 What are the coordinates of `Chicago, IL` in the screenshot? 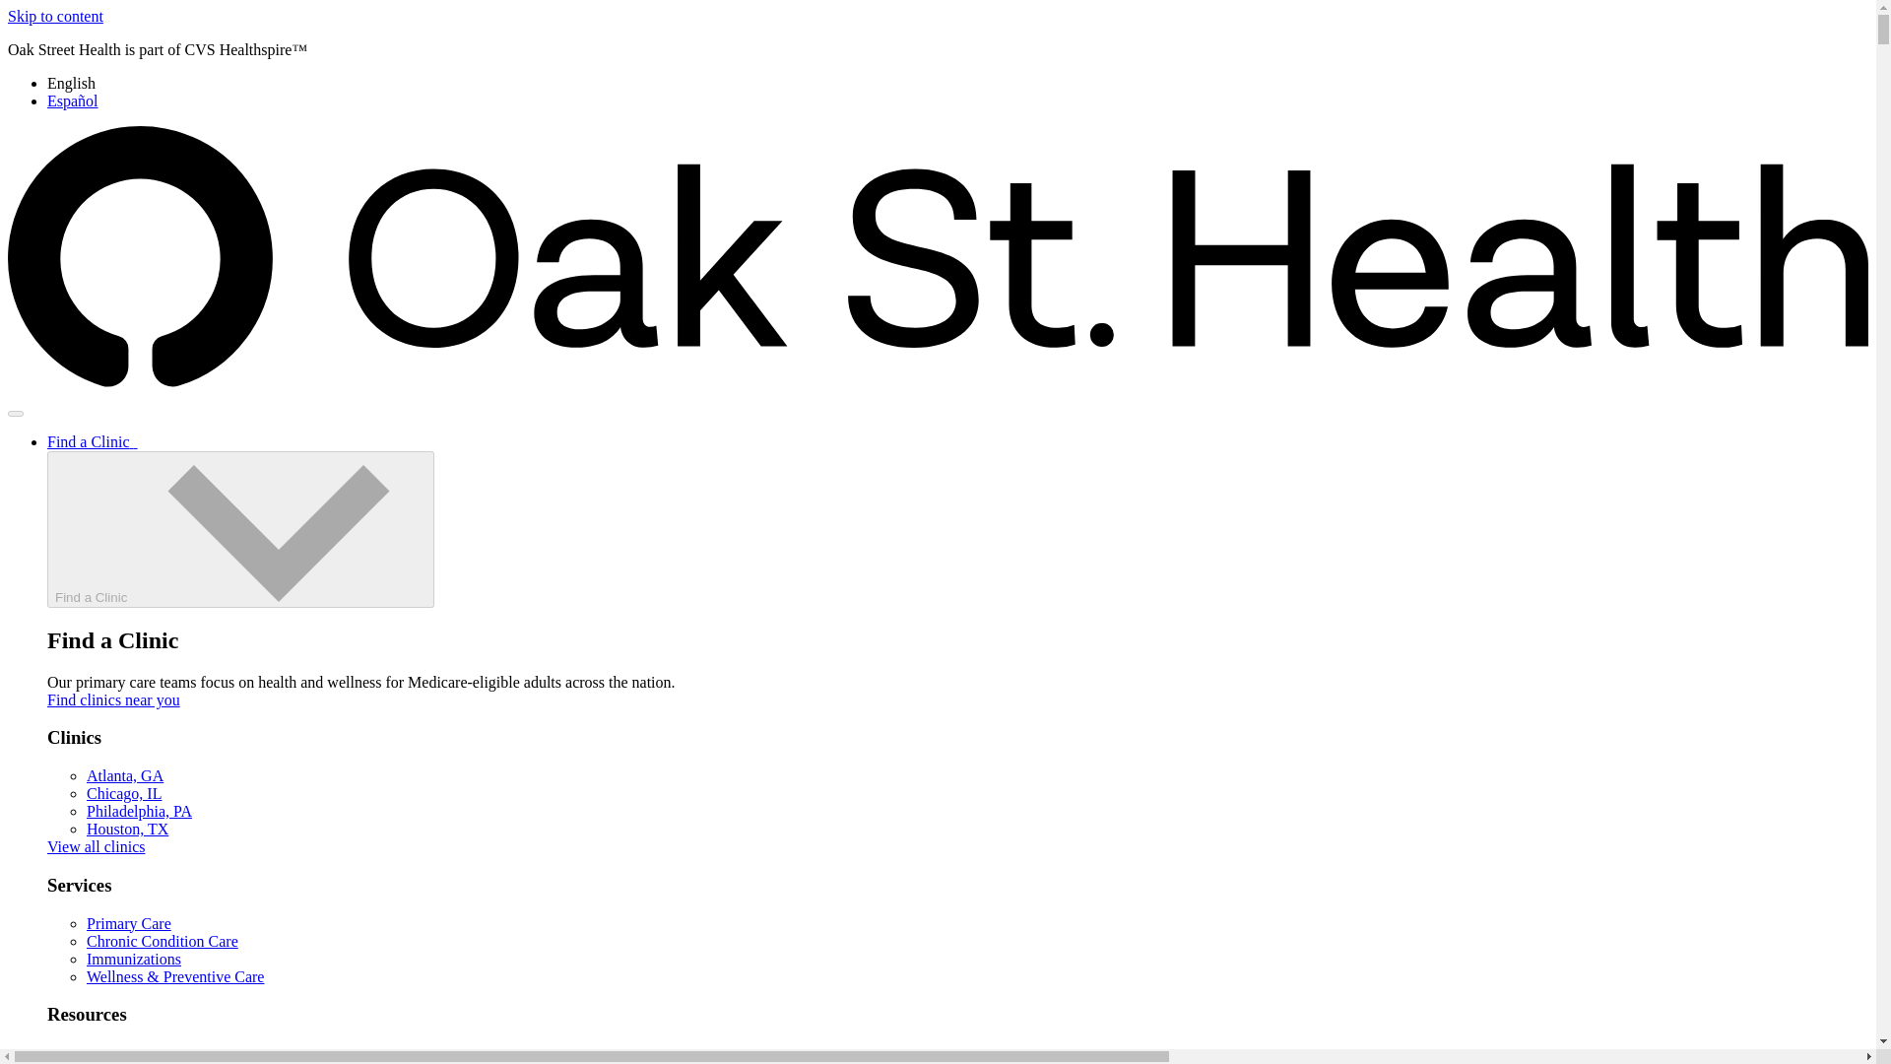 It's located at (124, 794).